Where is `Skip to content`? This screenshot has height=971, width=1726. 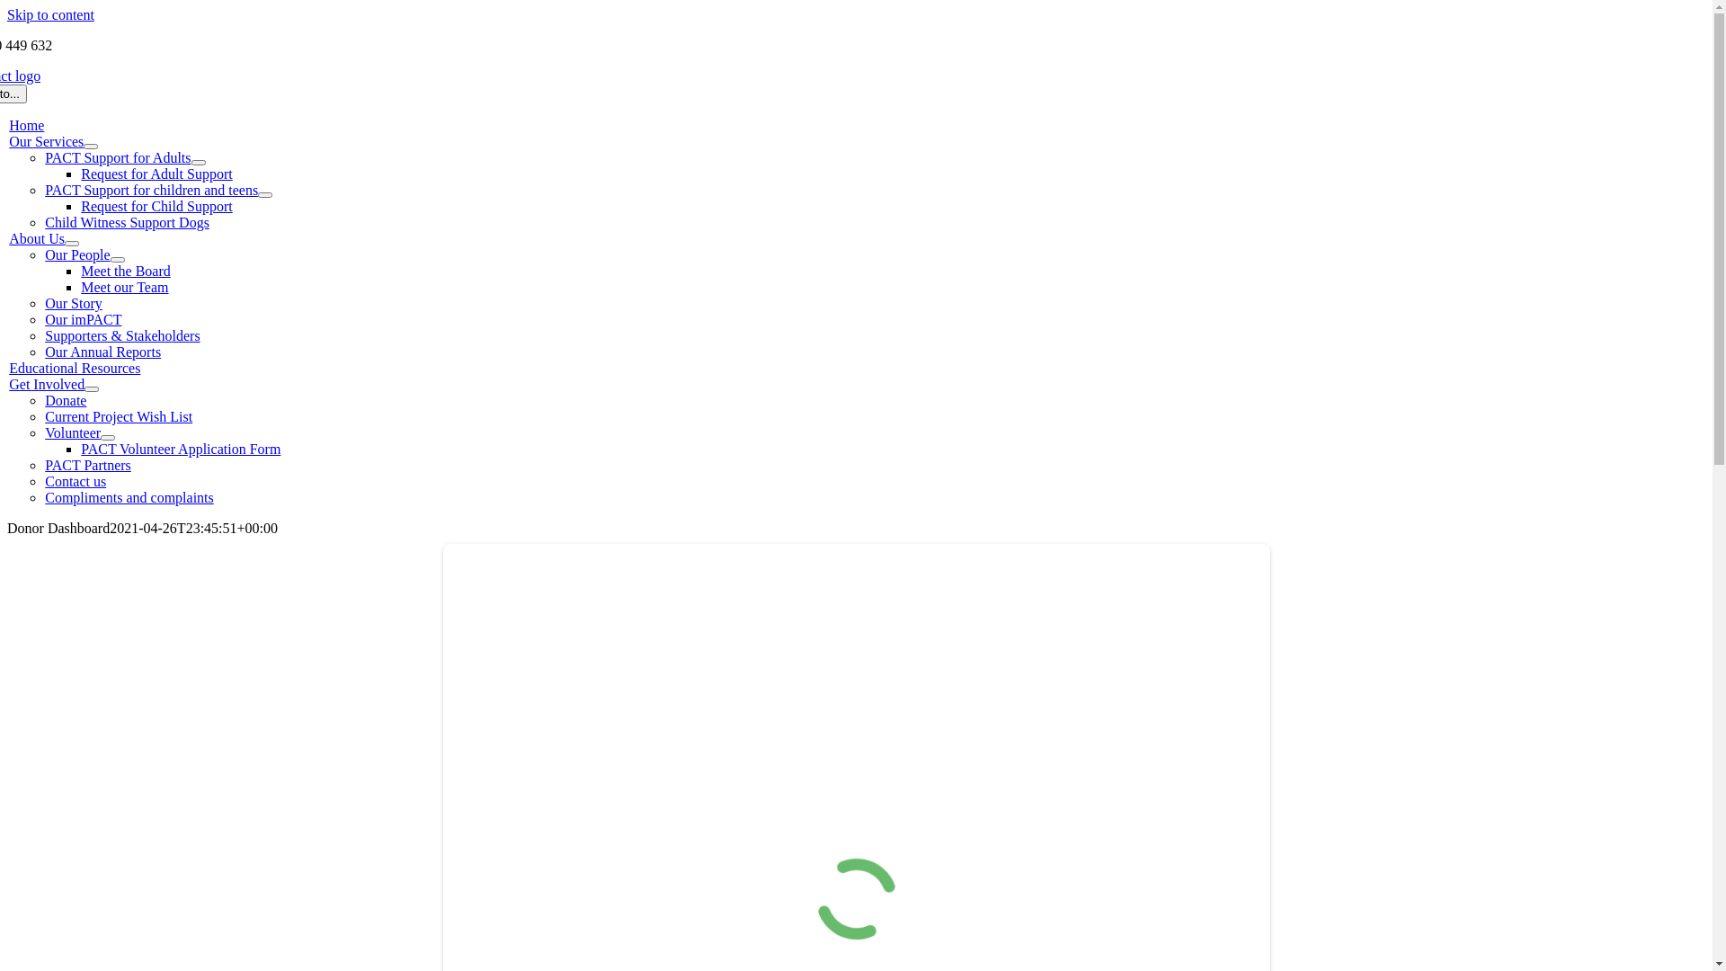
Skip to content is located at coordinates (50, 14).